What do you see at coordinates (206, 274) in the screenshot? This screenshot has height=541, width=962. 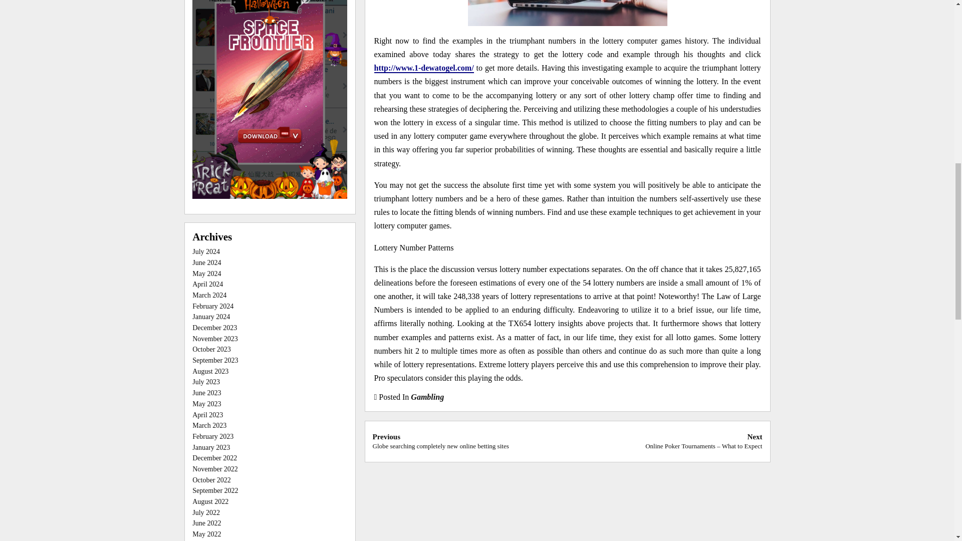 I see `May 2024` at bounding box center [206, 274].